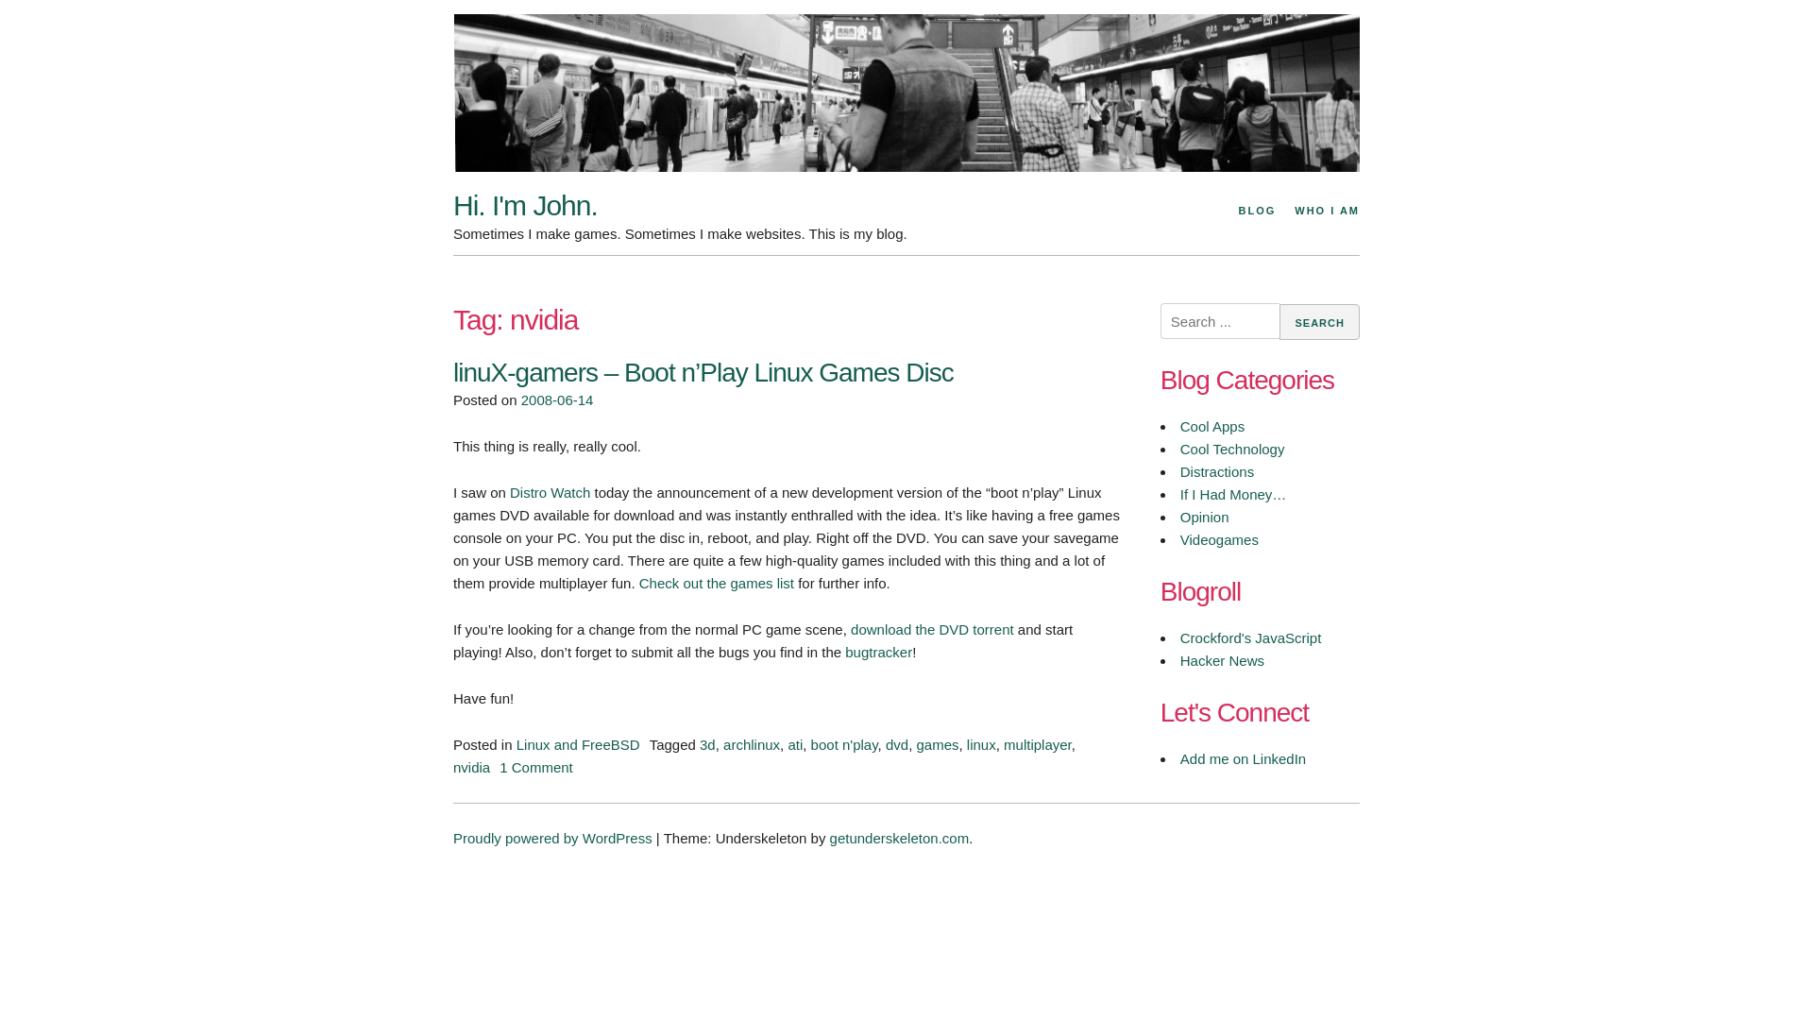  I want to click on bugtracker, so click(878, 652).